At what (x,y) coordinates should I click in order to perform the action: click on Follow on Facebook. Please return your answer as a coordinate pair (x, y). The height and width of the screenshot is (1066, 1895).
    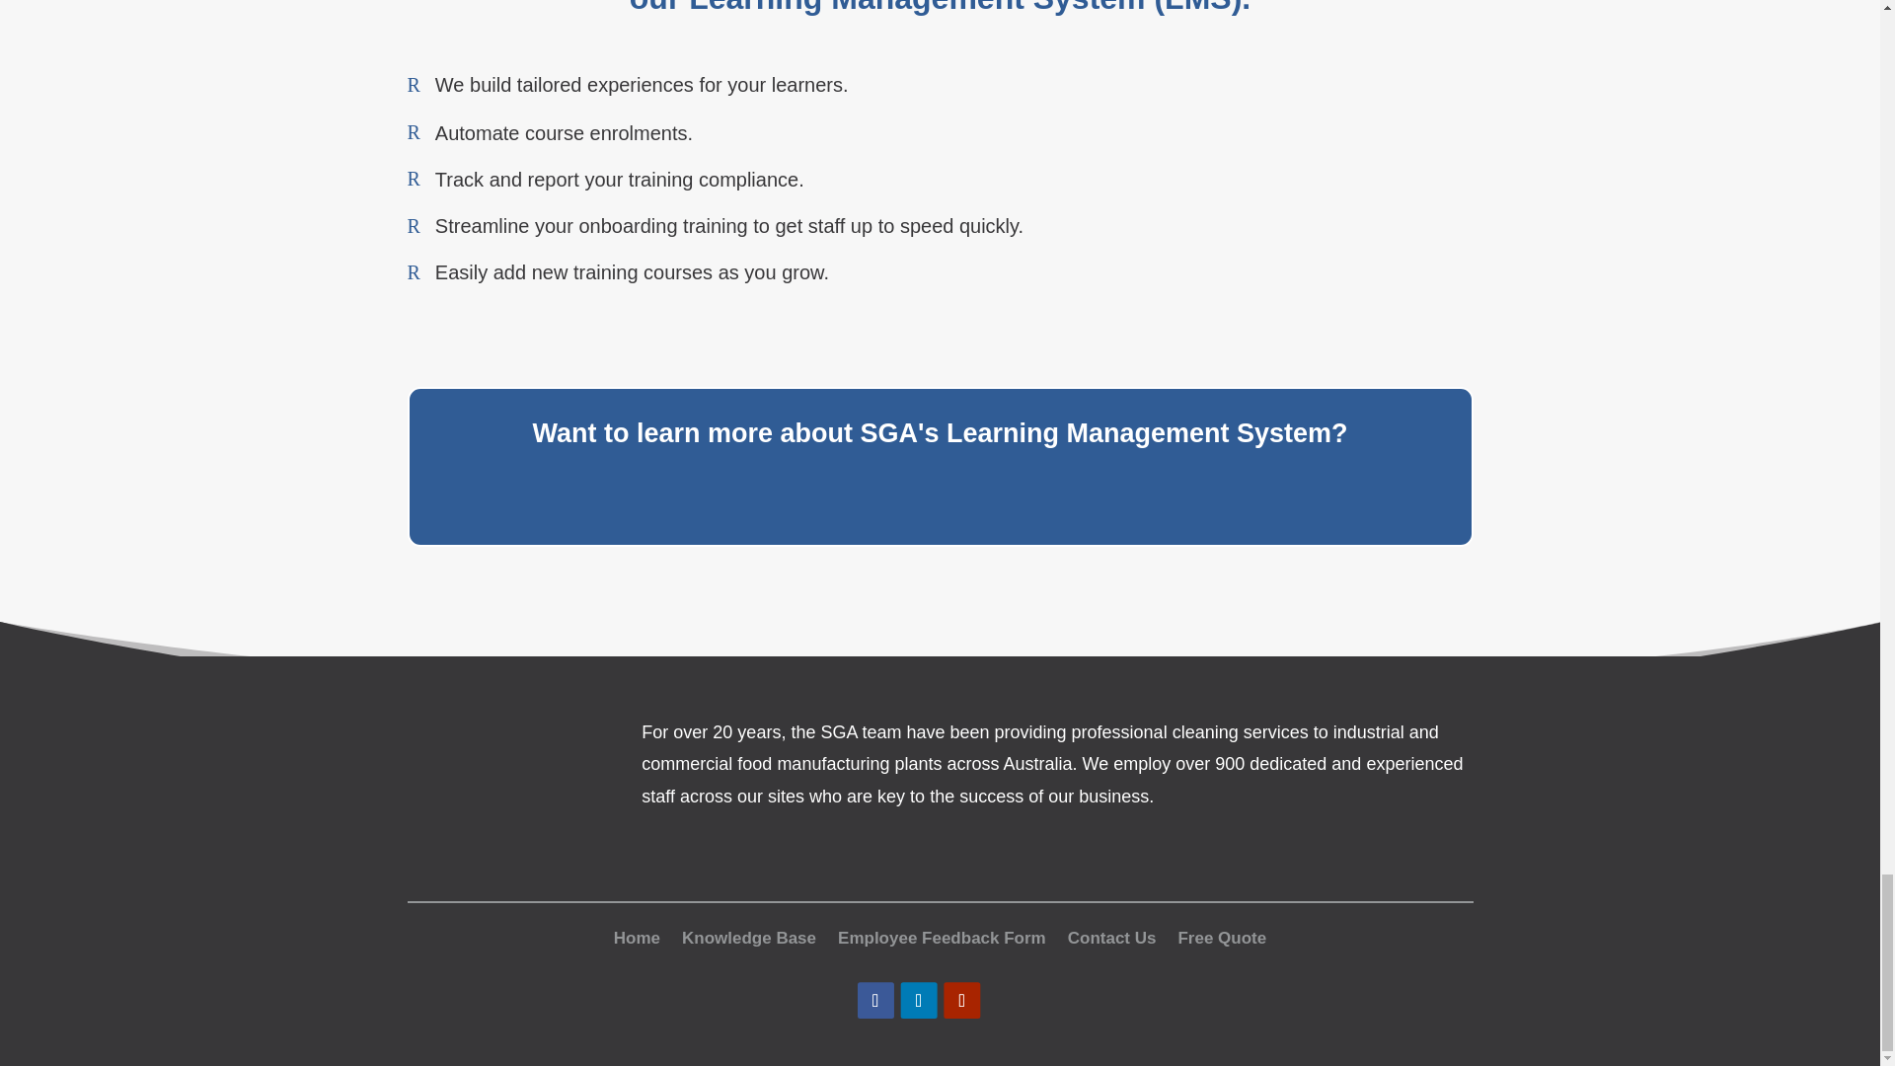
    Looking at the image, I should click on (878, 1003).